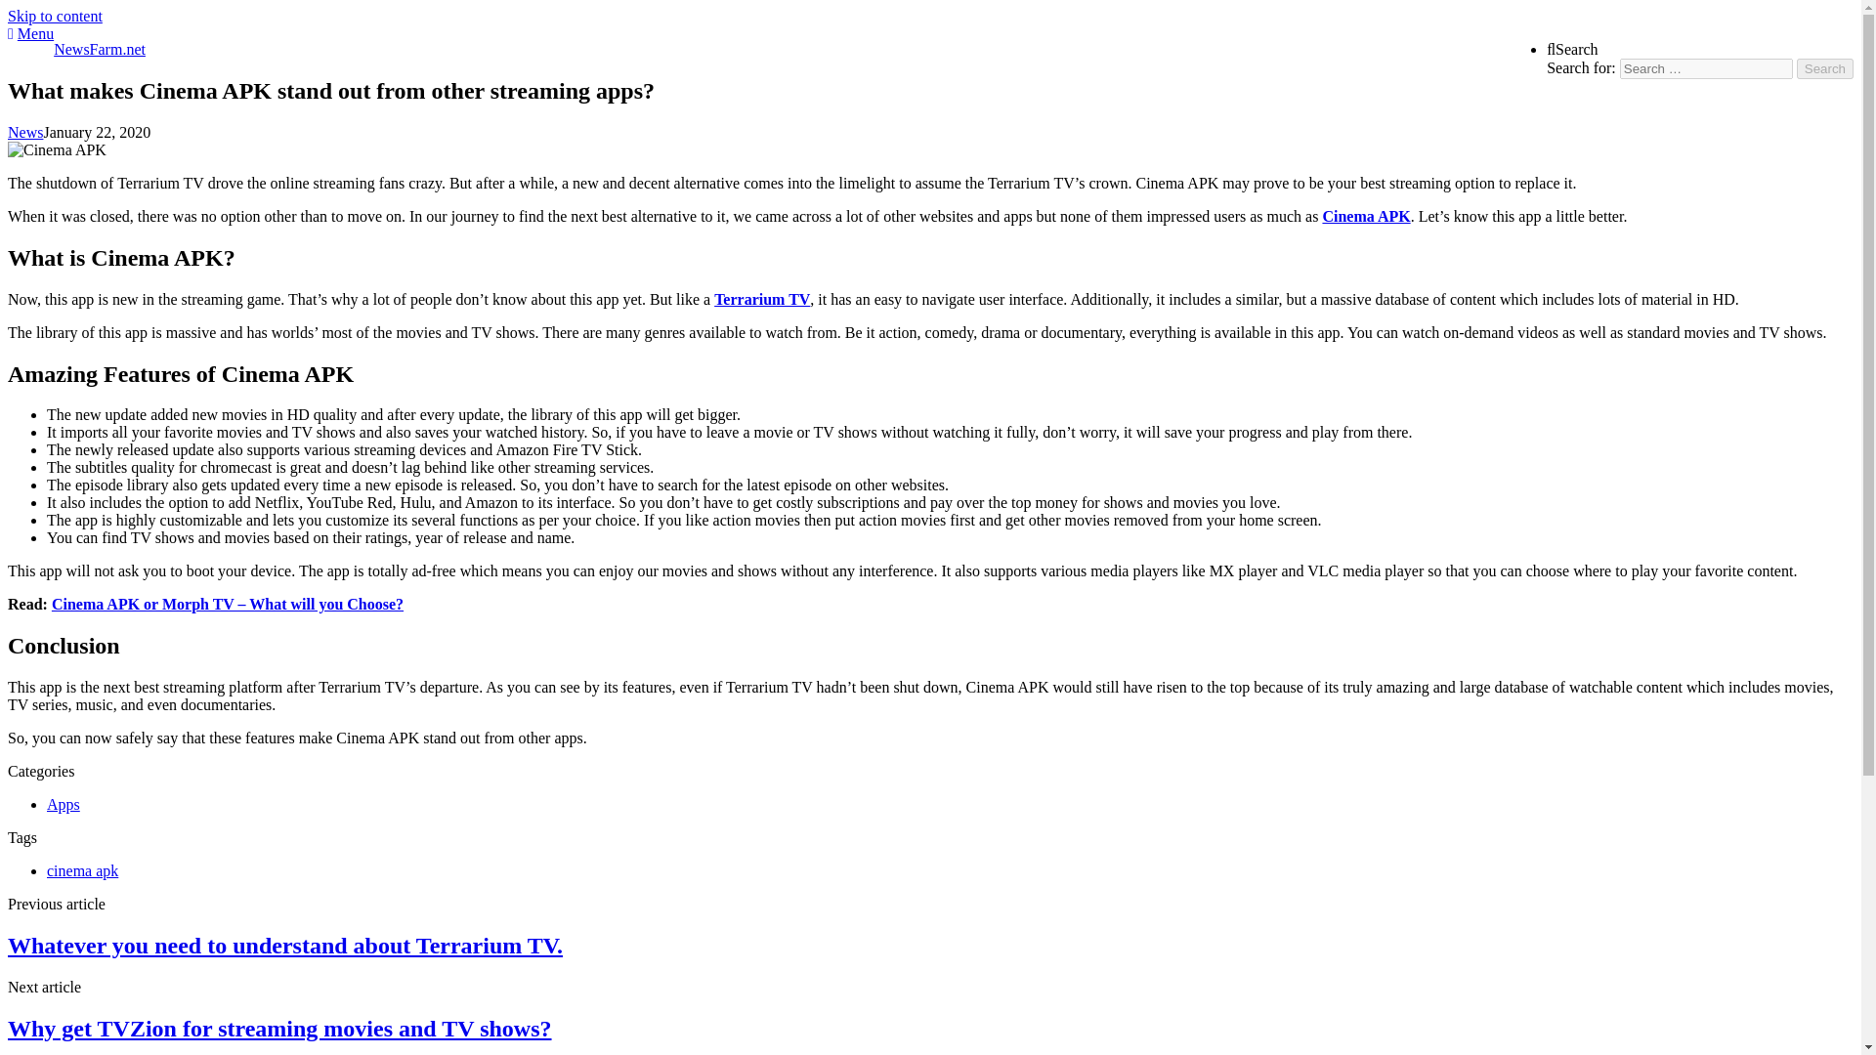 This screenshot has width=1876, height=1055. What do you see at coordinates (279, 1028) in the screenshot?
I see `Why get TVZion for streaming movies and TV shows?` at bounding box center [279, 1028].